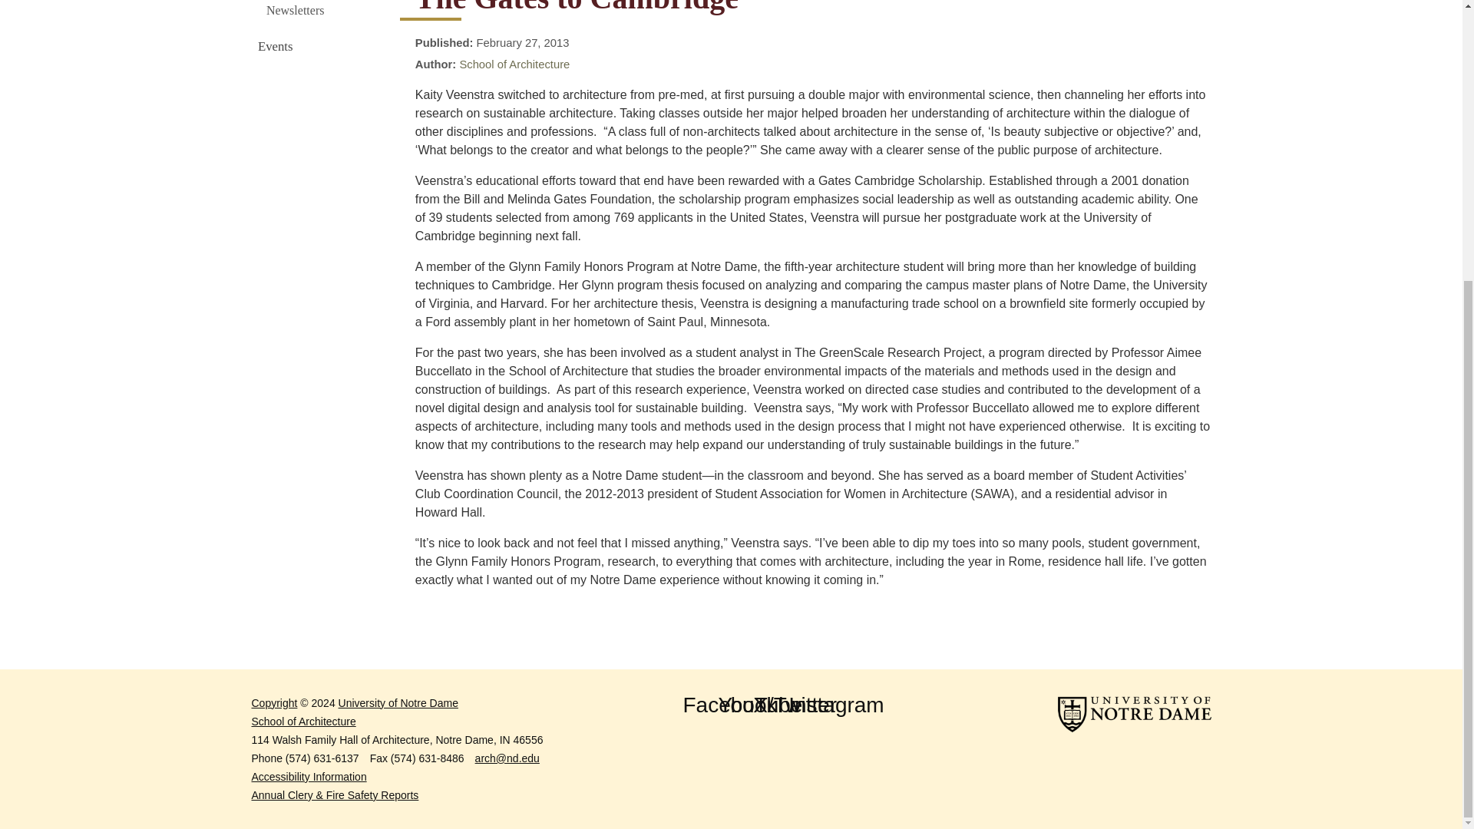 This screenshot has width=1474, height=829. What do you see at coordinates (514, 64) in the screenshot?
I see `School of Architecture` at bounding box center [514, 64].